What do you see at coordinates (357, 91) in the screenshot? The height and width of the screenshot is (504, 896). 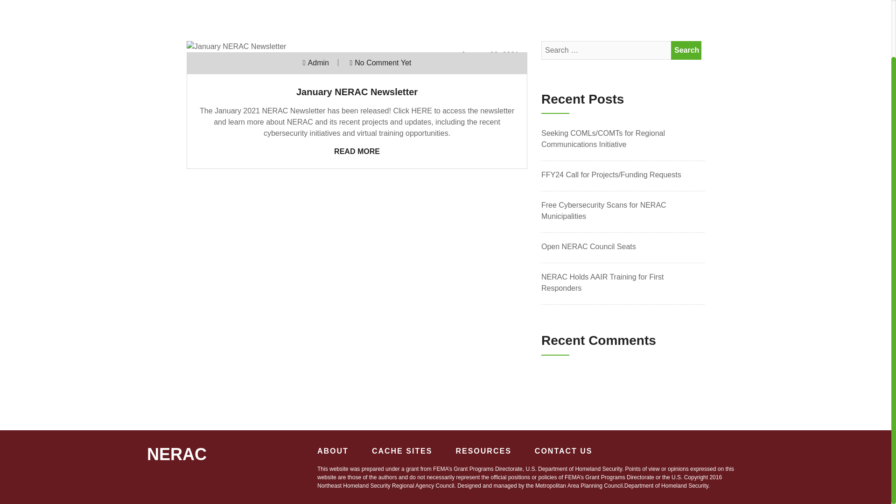 I see `January NERAC Newsletter` at bounding box center [357, 91].